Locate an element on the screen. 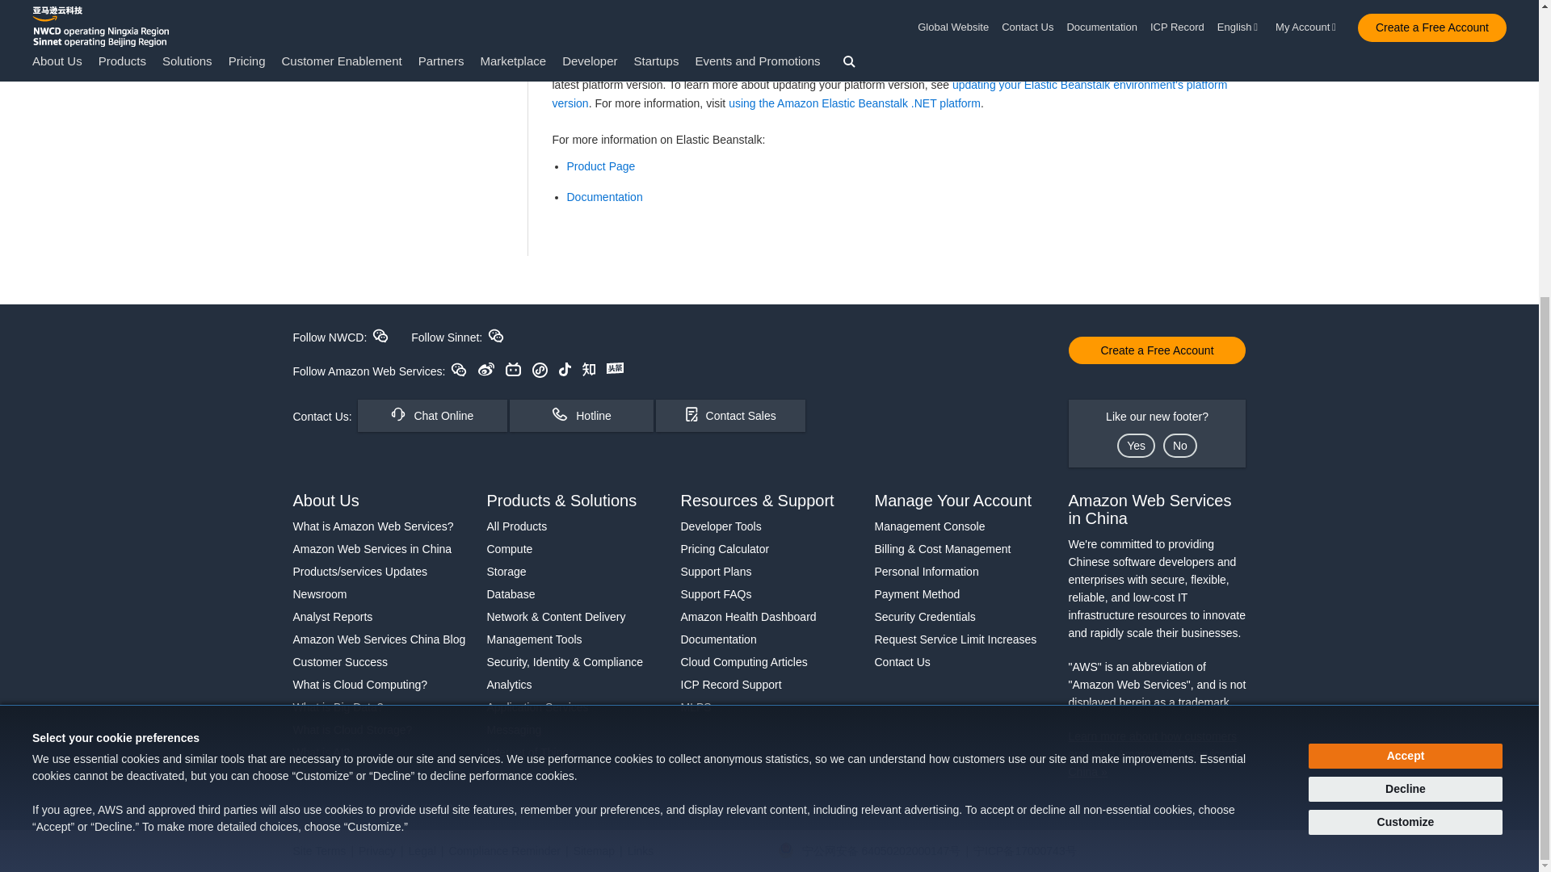 Image resolution: width=1551 pixels, height=872 pixels. Decline is located at coordinates (1406, 348).